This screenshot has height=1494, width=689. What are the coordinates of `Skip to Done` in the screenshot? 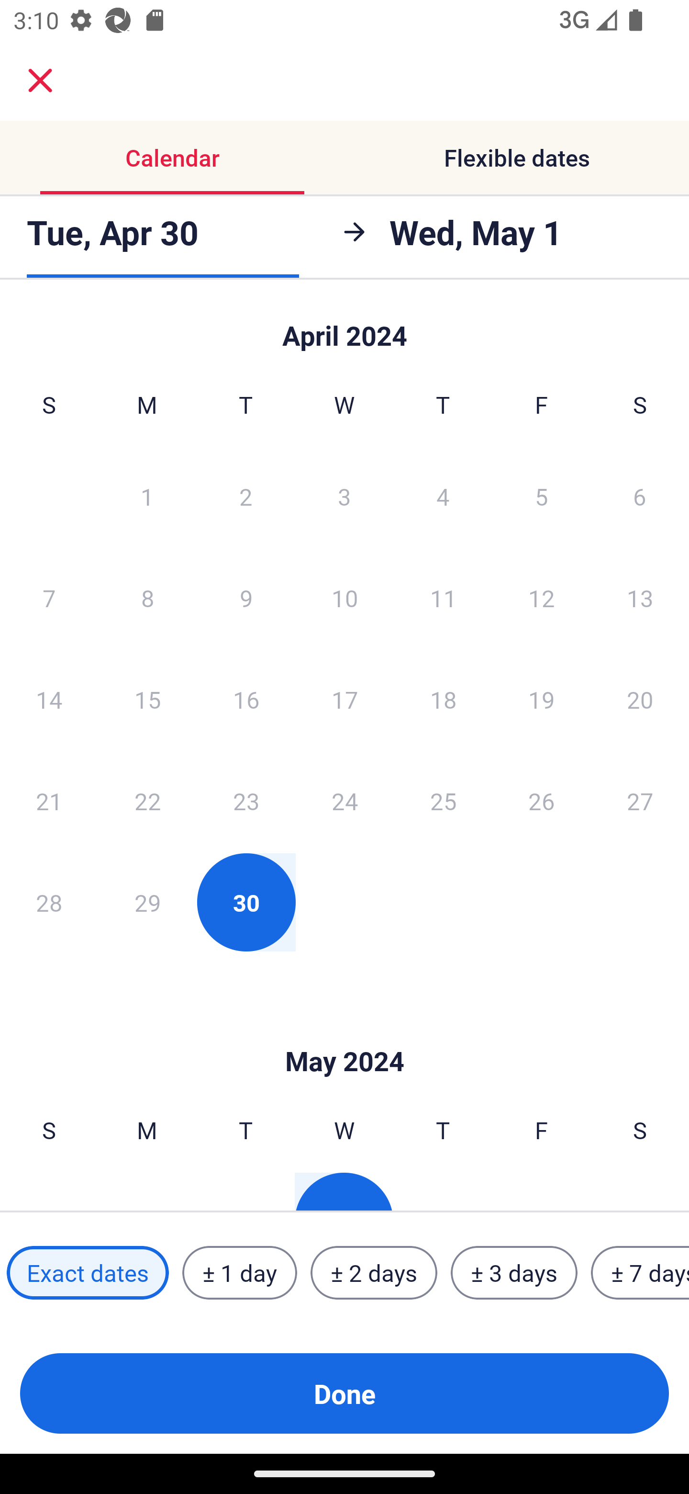 It's located at (344, 1032).